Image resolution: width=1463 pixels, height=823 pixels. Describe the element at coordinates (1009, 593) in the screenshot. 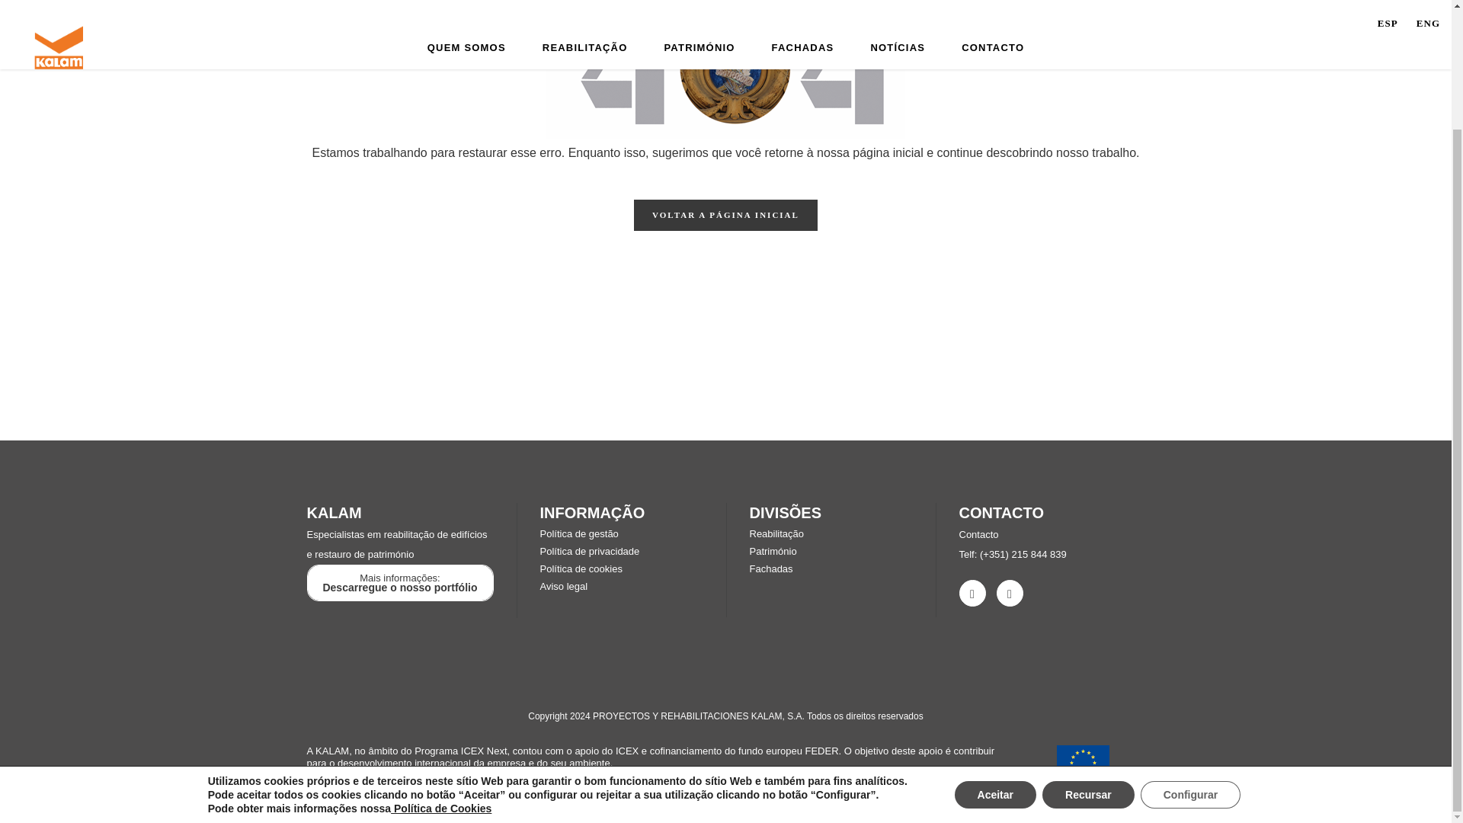

I see `vimeo` at that location.